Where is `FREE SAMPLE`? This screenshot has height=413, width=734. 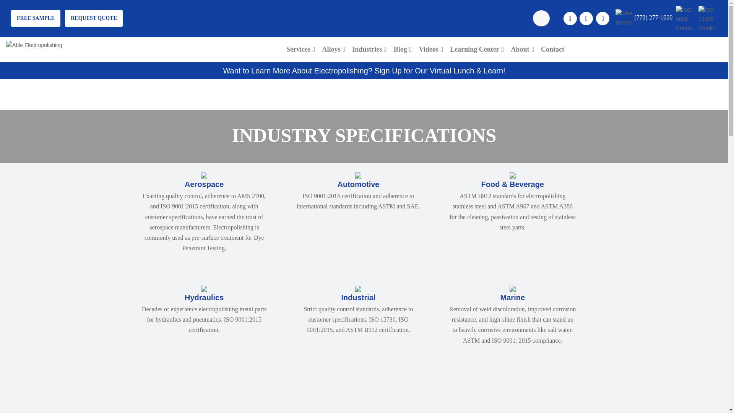
FREE SAMPLE is located at coordinates (36, 18).